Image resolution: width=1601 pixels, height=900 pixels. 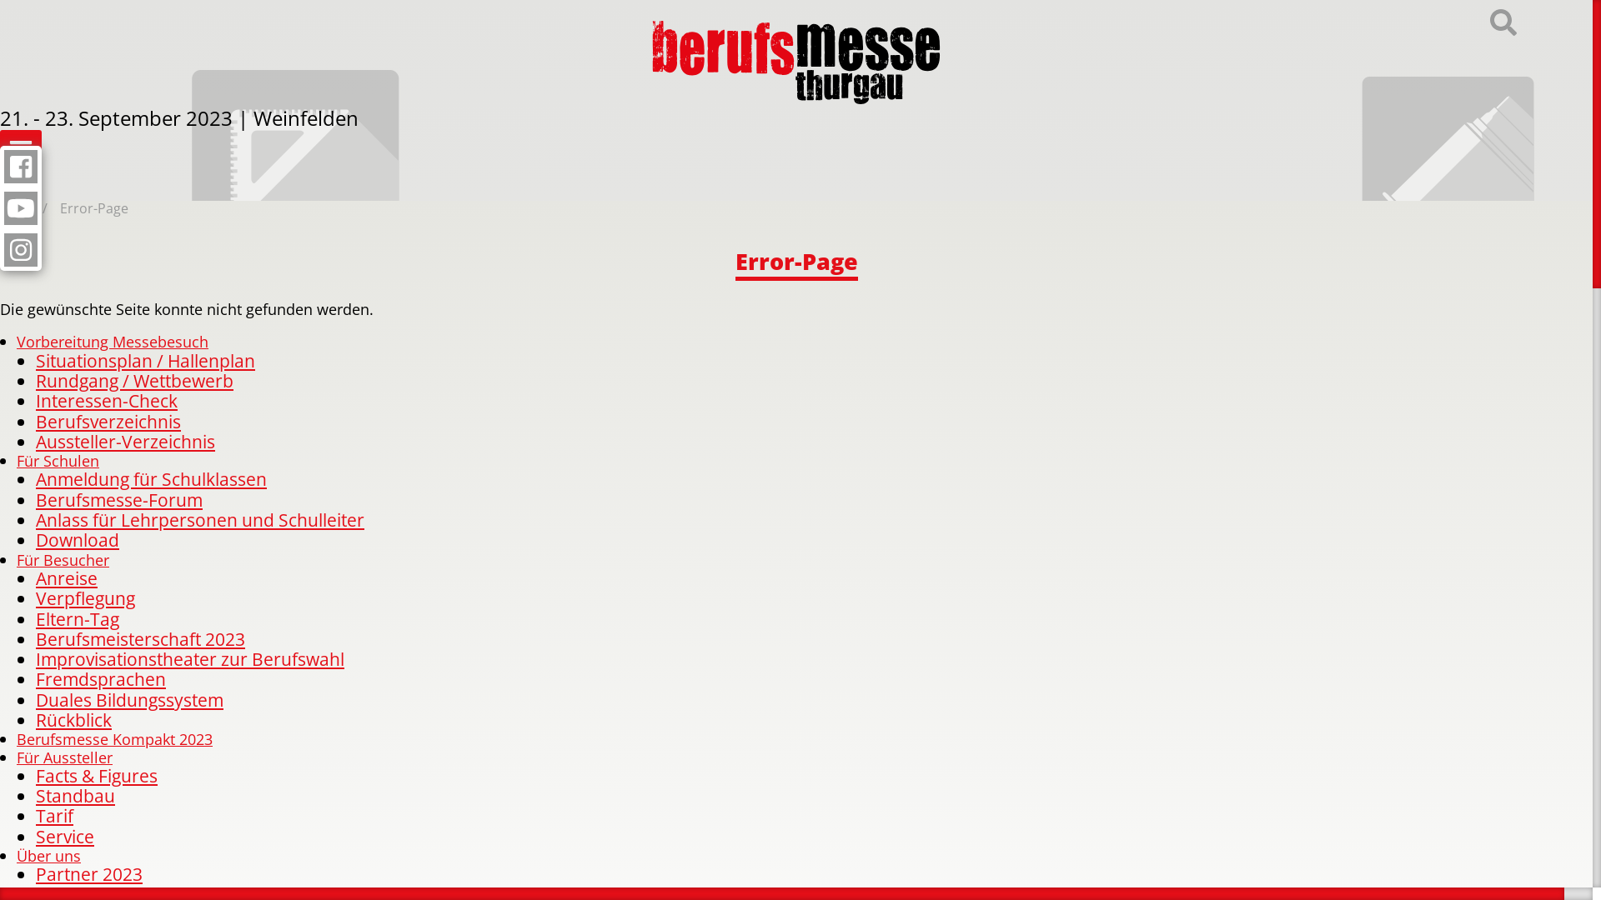 I want to click on Vorbereitung Messebesuch, so click(x=113, y=342).